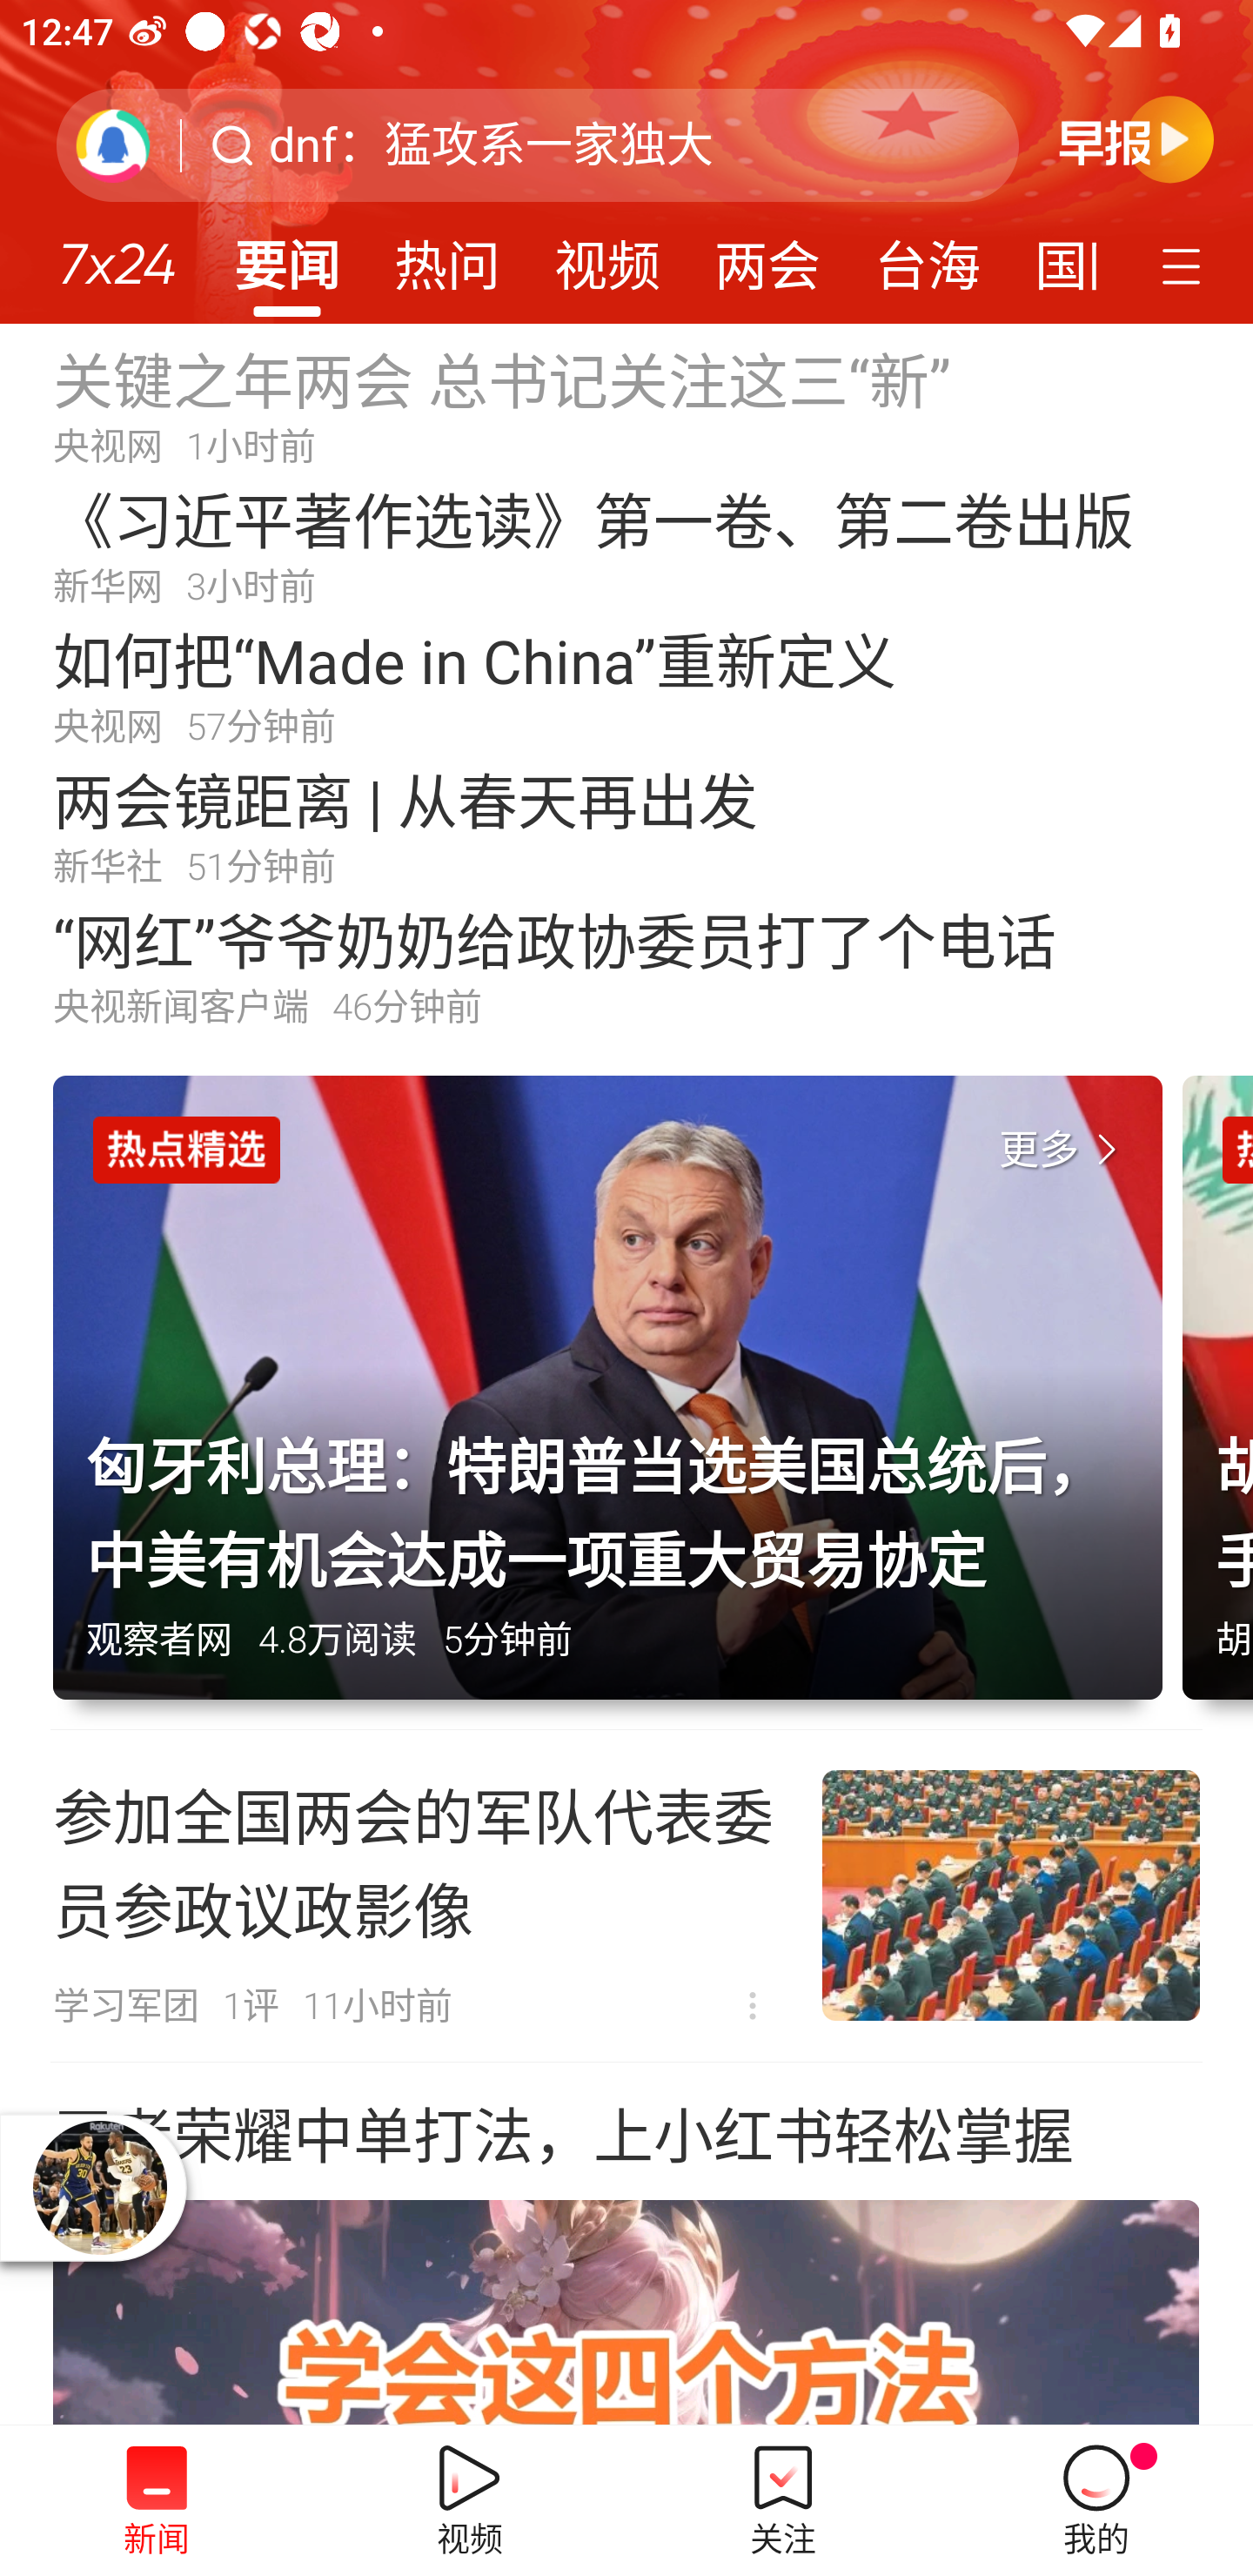 Image resolution: width=1253 pixels, height=2576 pixels. What do you see at coordinates (607, 256) in the screenshot?
I see `视频` at bounding box center [607, 256].